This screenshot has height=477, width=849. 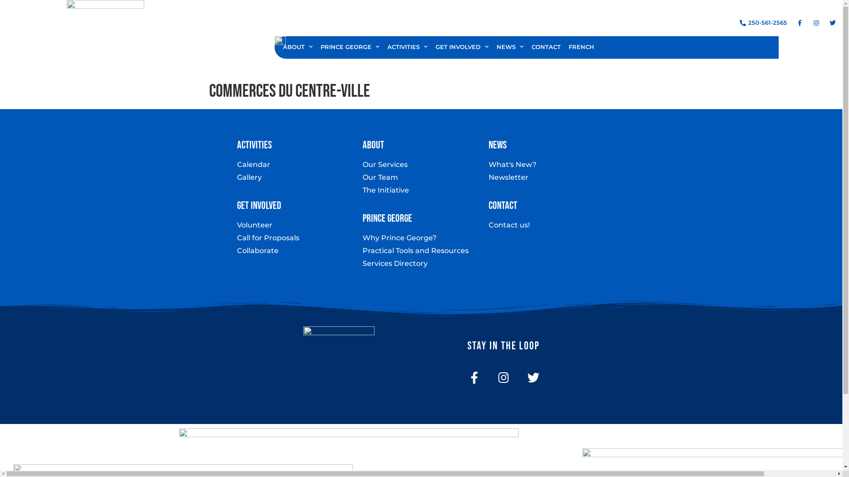 What do you see at coordinates (421, 264) in the screenshot?
I see `Services Directory` at bounding box center [421, 264].